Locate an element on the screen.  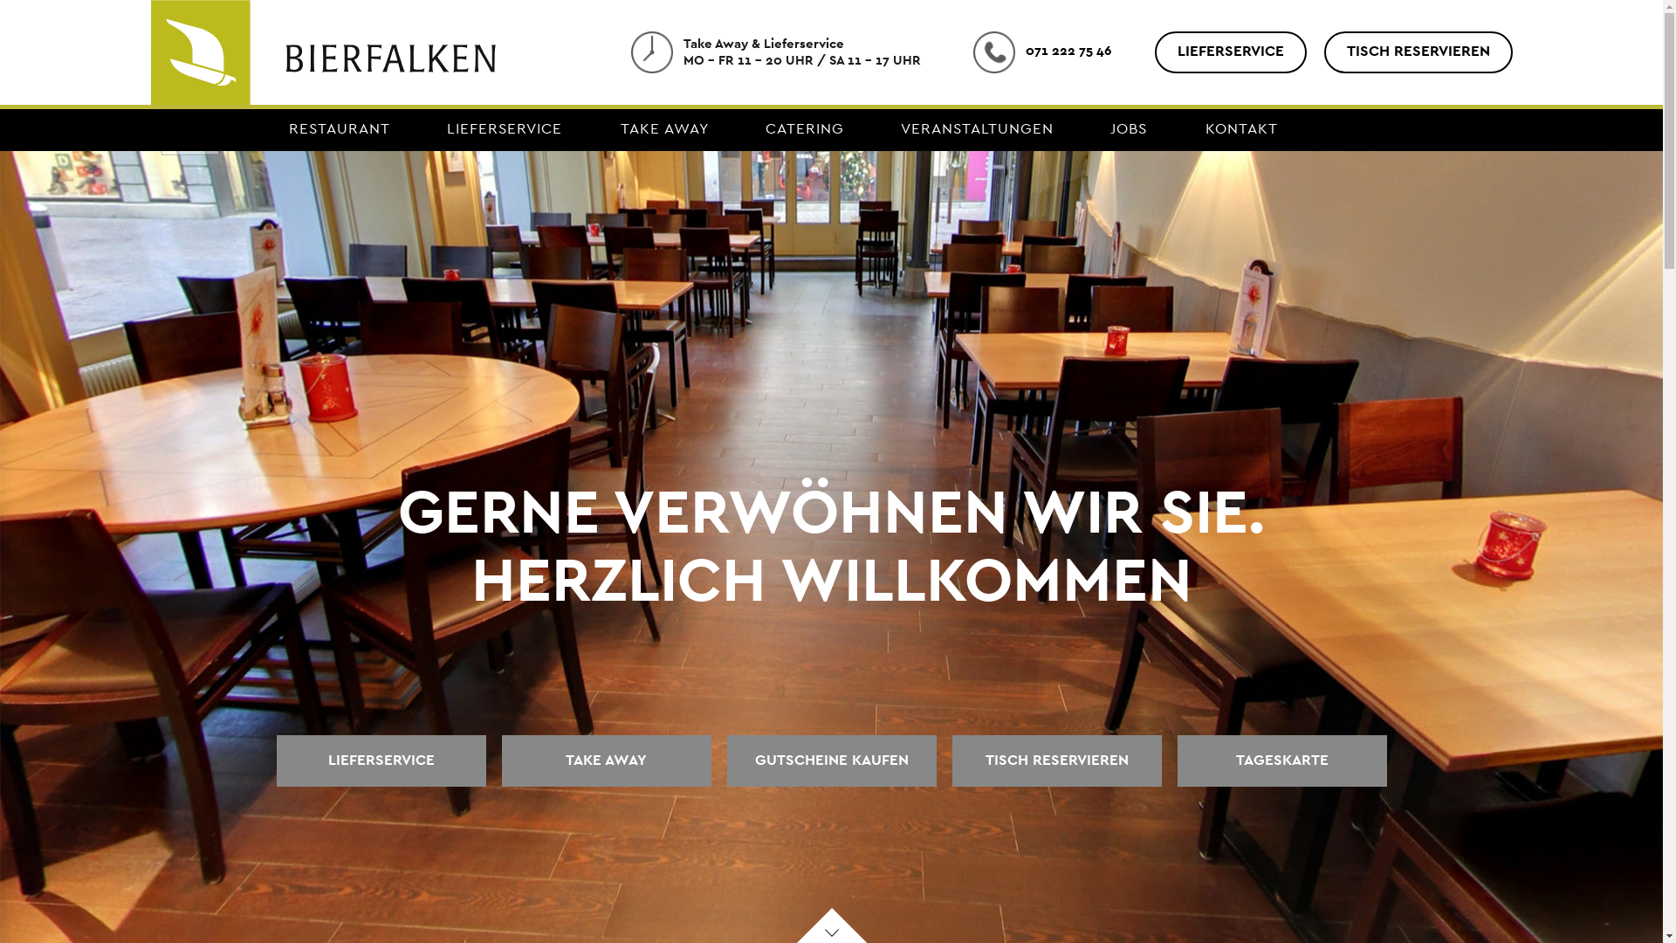
TAGESKARTE is located at coordinates (1281, 761).